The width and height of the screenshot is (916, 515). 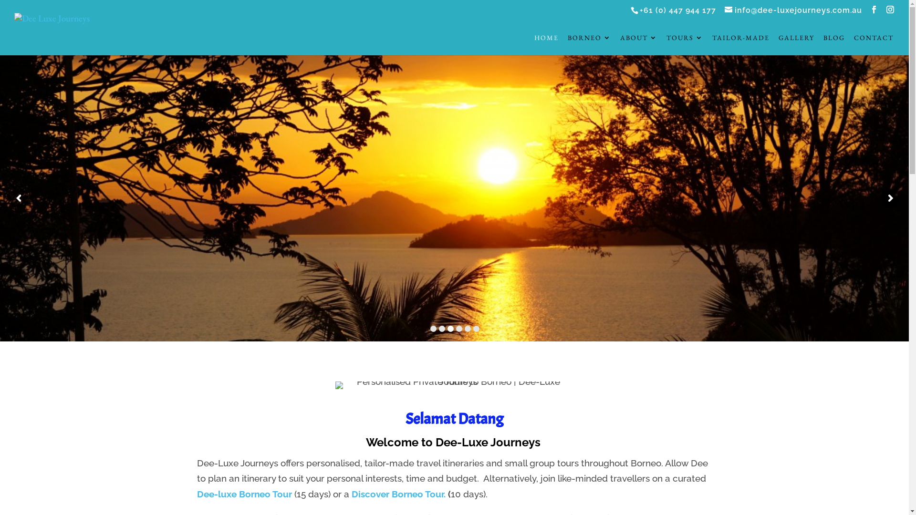 What do you see at coordinates (741, 45) in the screenshot?
I see `TAILOR-MADE` at bounding box center [741, 45].